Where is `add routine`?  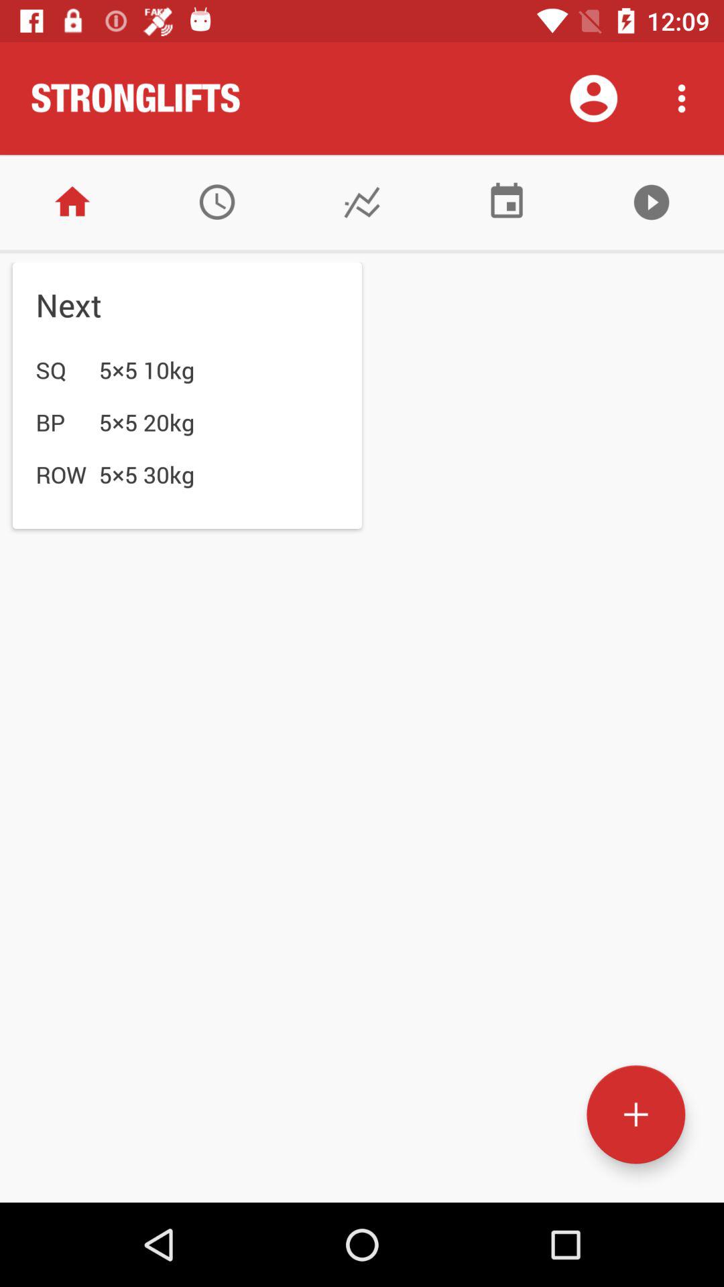 add routine is located at coordinates (636, 1114).